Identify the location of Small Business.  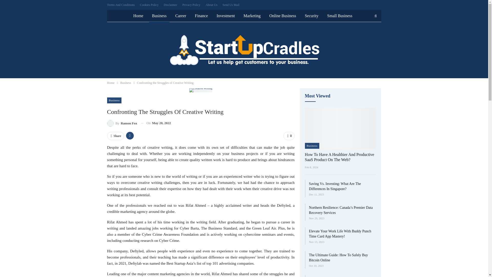
(340, 16).